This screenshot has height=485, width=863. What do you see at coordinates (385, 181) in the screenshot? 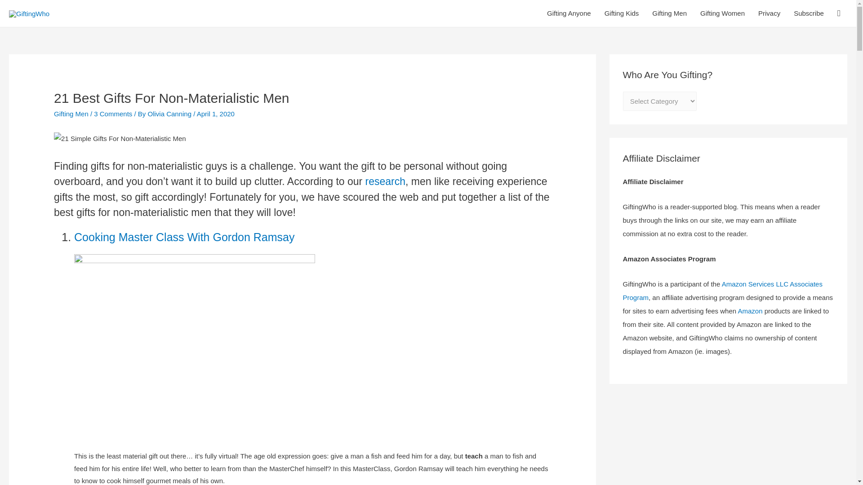
I see `research` at bounding box center [385, 181].